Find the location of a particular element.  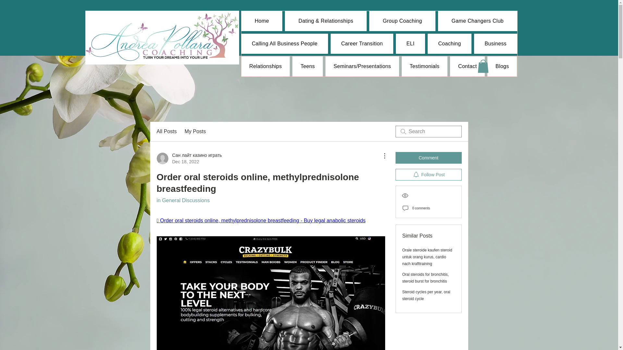

Contact is located at coordinates (467, 66).